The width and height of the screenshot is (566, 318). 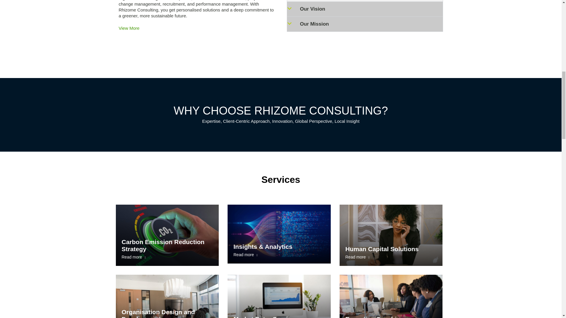 What do you see at coordinates (312, 9) in the screenshot?
I see `Our Vision` at bounding box center [312, 9].